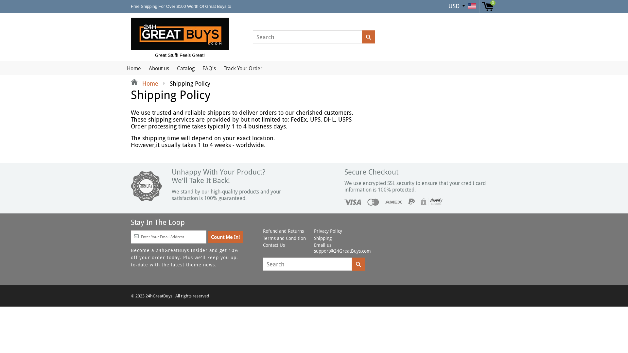  I want to click on Track Your Order, so click(243, 67).